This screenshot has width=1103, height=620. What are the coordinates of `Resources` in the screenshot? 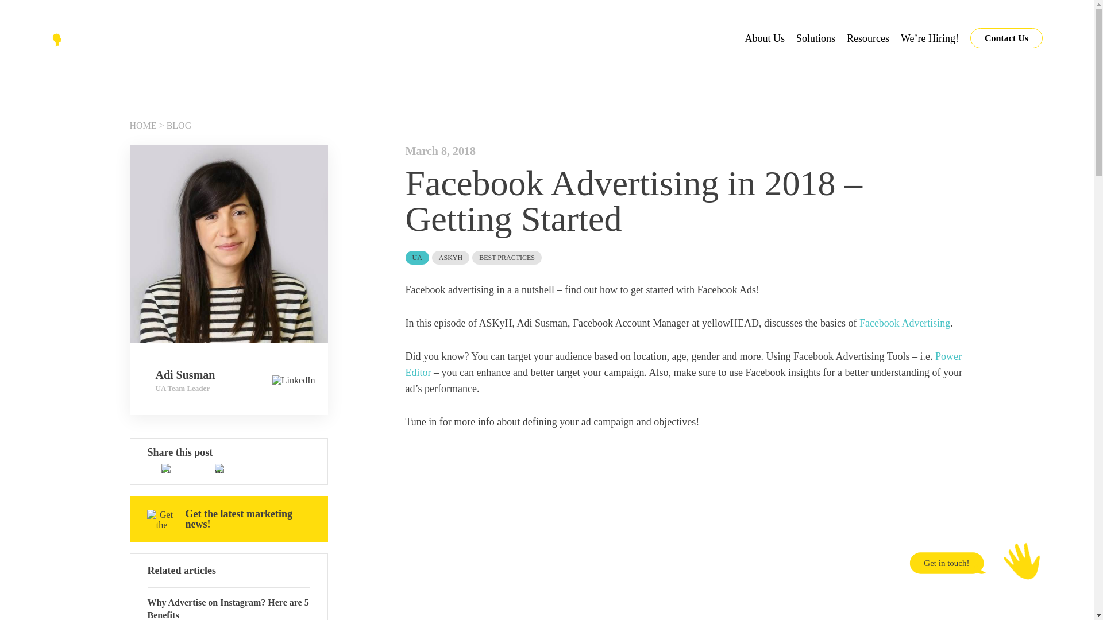 It's located at (867, 38).